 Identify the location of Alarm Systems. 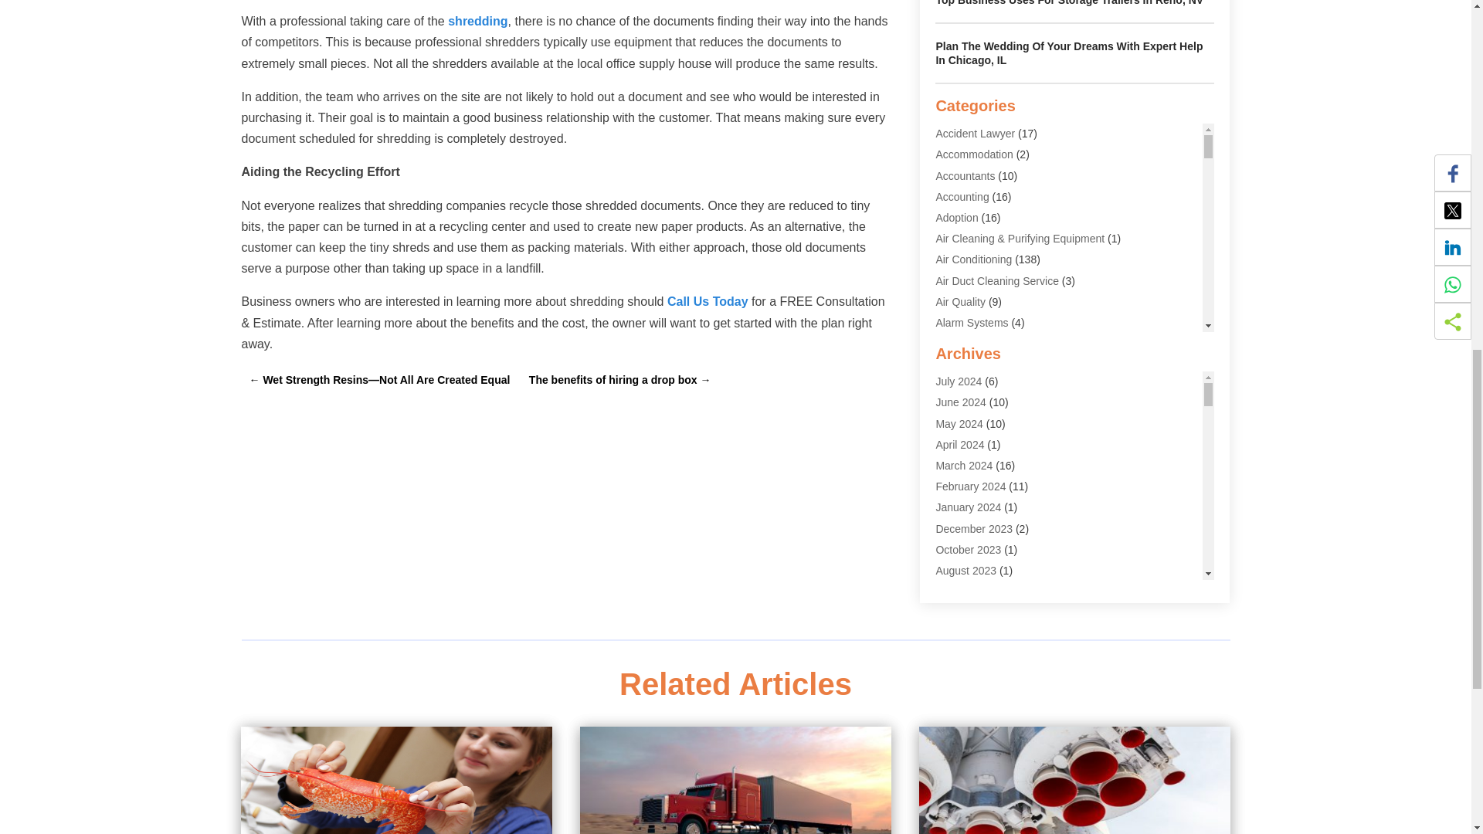
(972, 323).